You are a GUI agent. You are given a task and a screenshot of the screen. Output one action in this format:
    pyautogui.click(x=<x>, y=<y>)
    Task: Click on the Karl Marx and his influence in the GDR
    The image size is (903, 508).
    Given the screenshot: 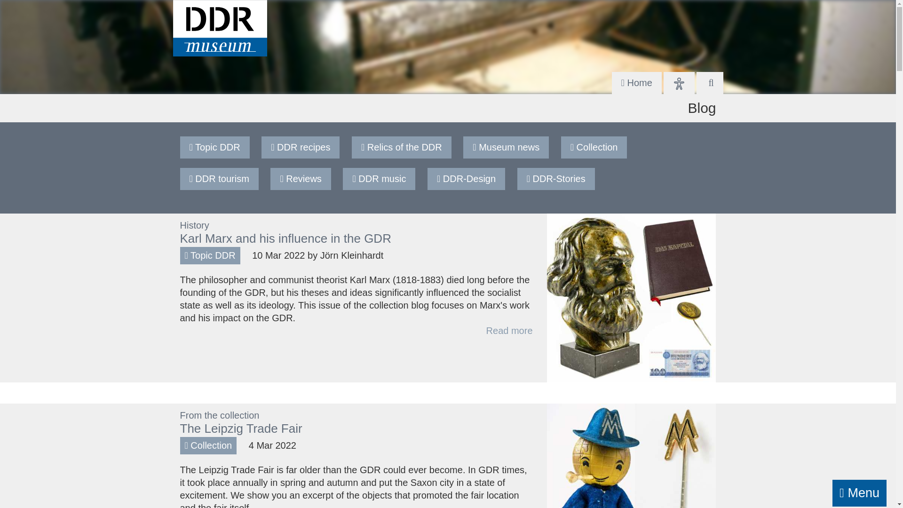 What is the action you would take?
    pyautogui.click(x=285, y=238)
    